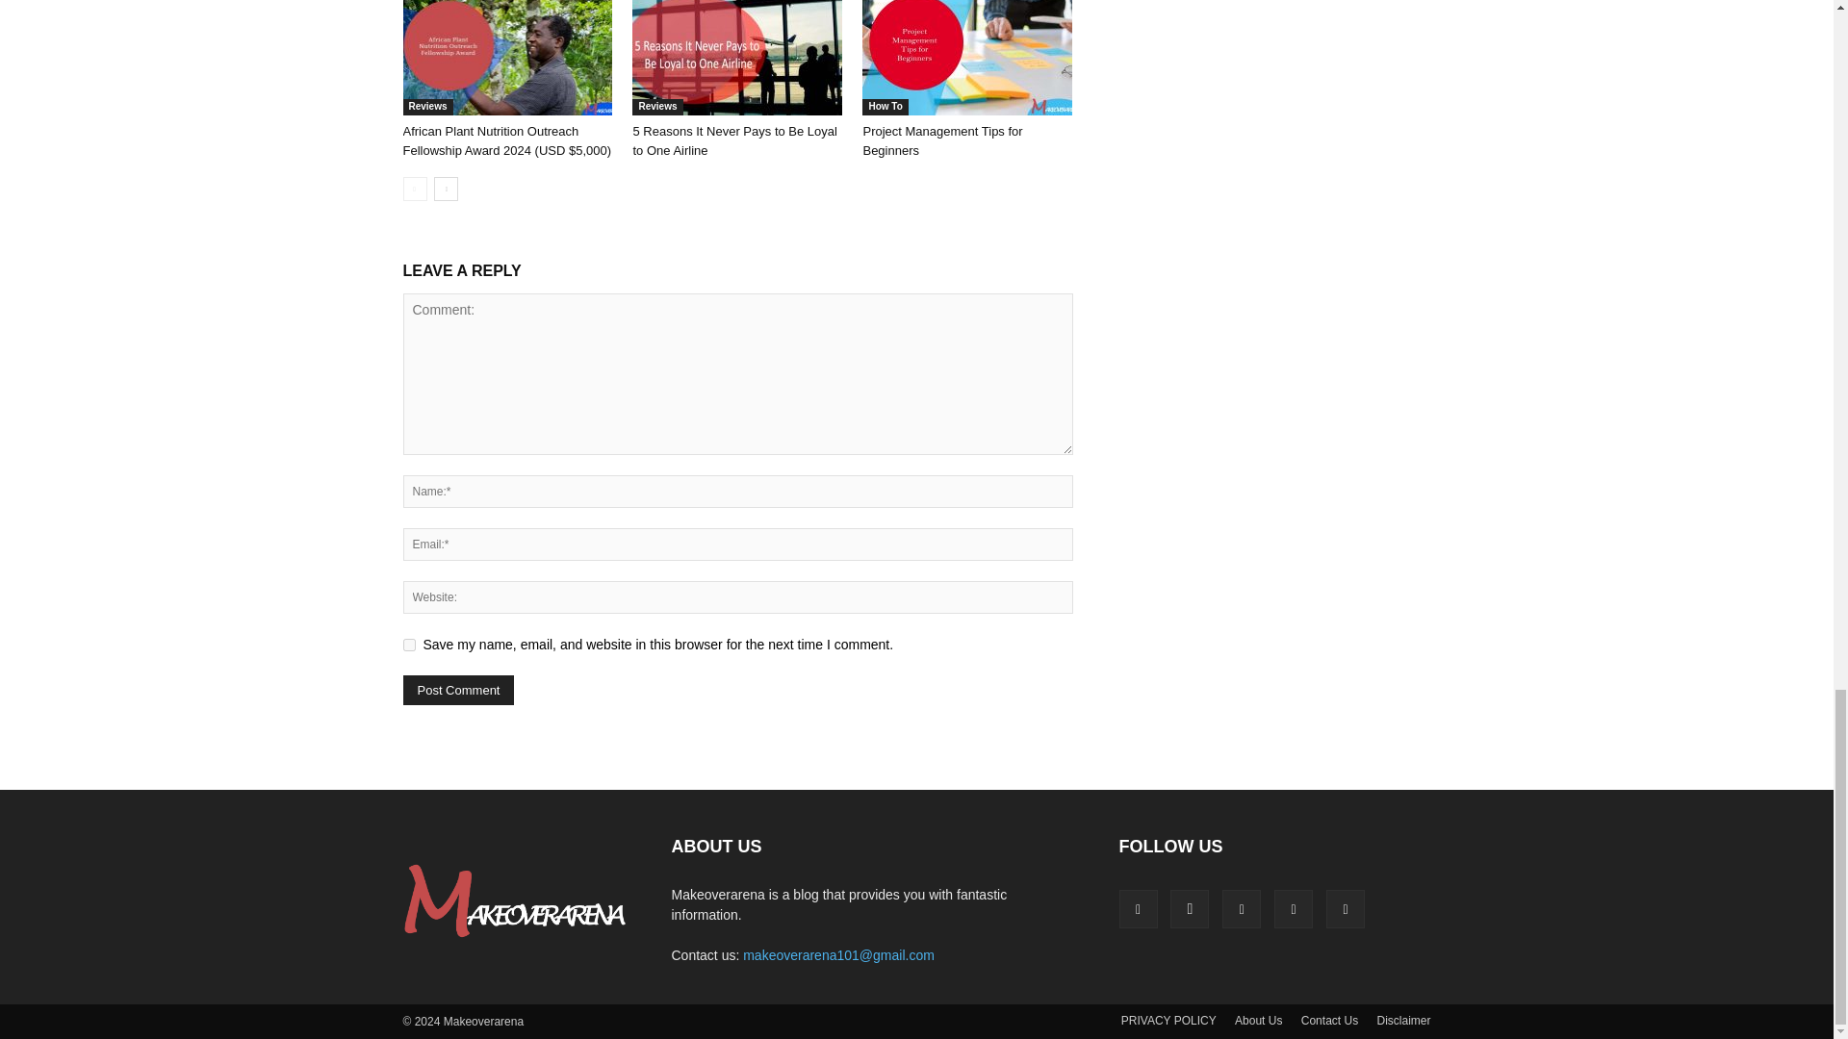  I want to click on yes, so click(408, 645).